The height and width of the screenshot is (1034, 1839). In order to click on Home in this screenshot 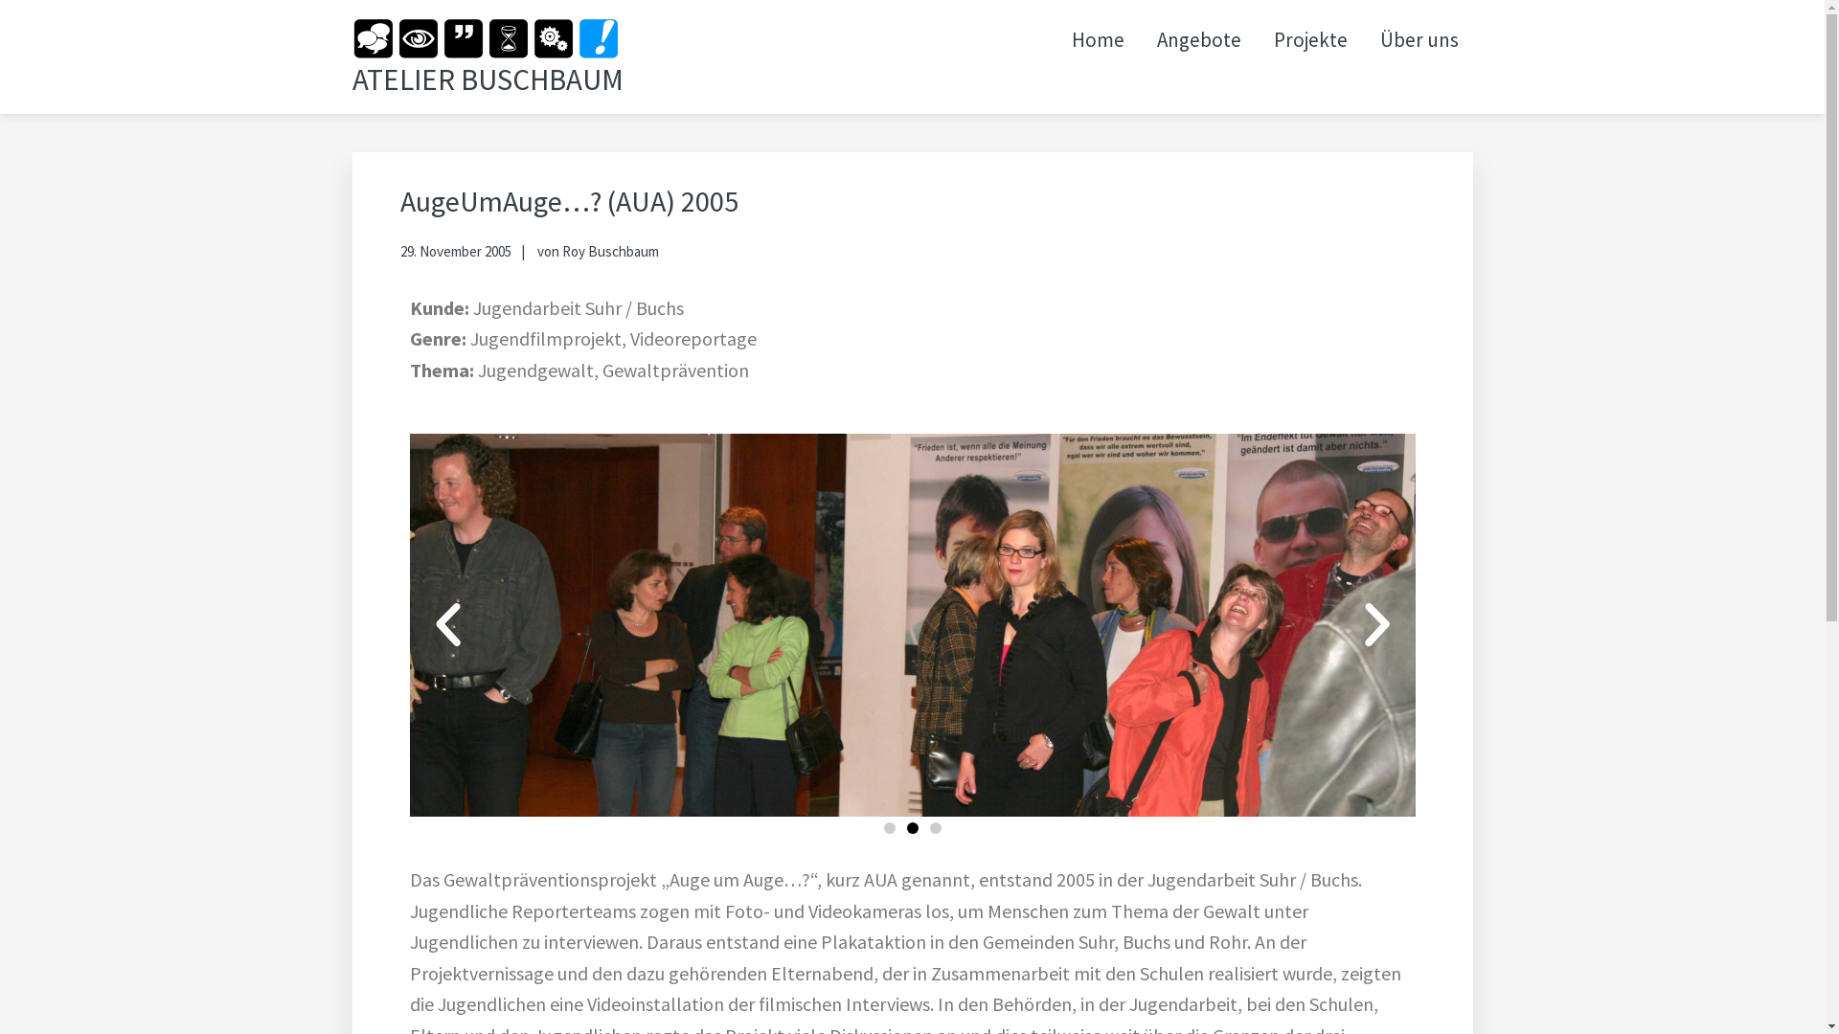, I will do `click(1098, 40)`.